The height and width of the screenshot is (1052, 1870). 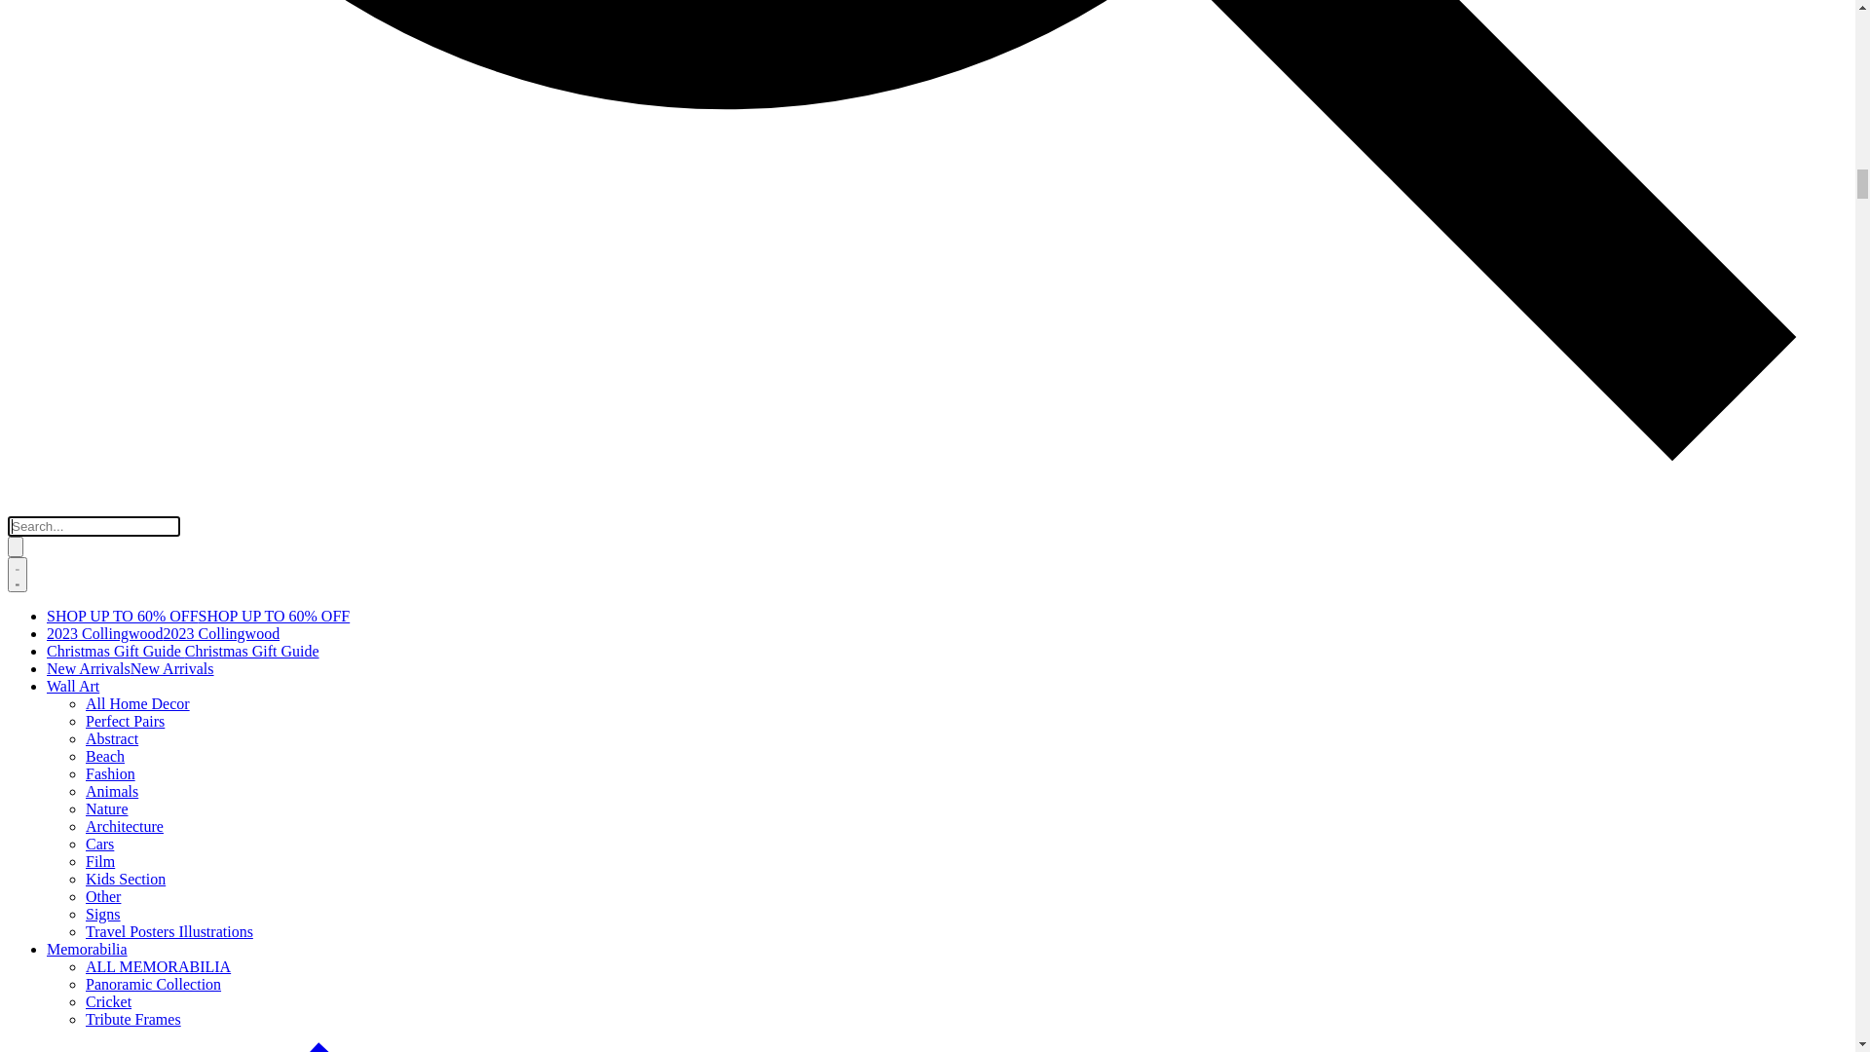 I want to click on SHOP UP TO 60% OFF, so click(x=84, y=55).